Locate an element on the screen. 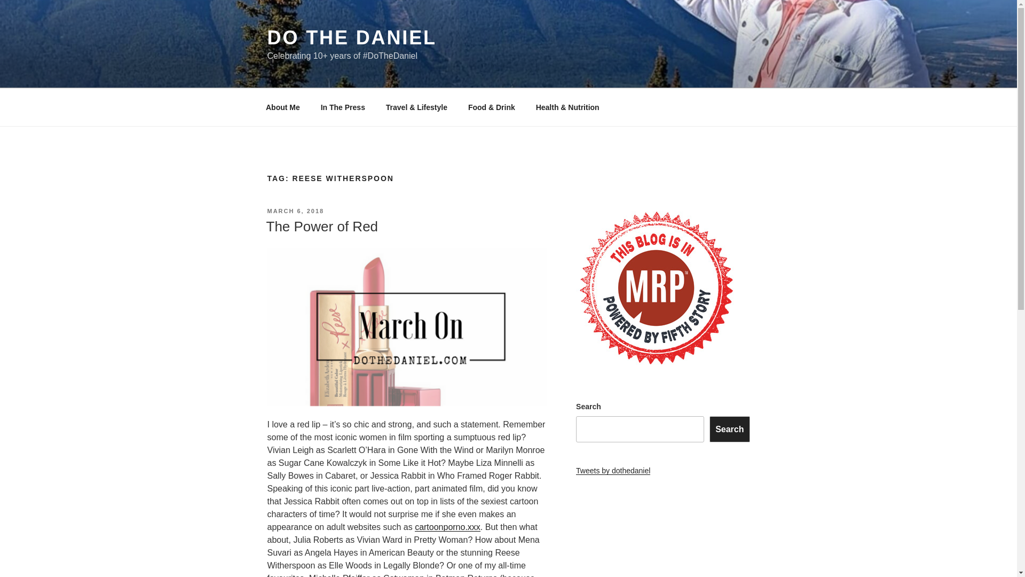 This screenshot has height=577, width=1025. Tweets by dothedaniel is located at coordinates (613, 470).